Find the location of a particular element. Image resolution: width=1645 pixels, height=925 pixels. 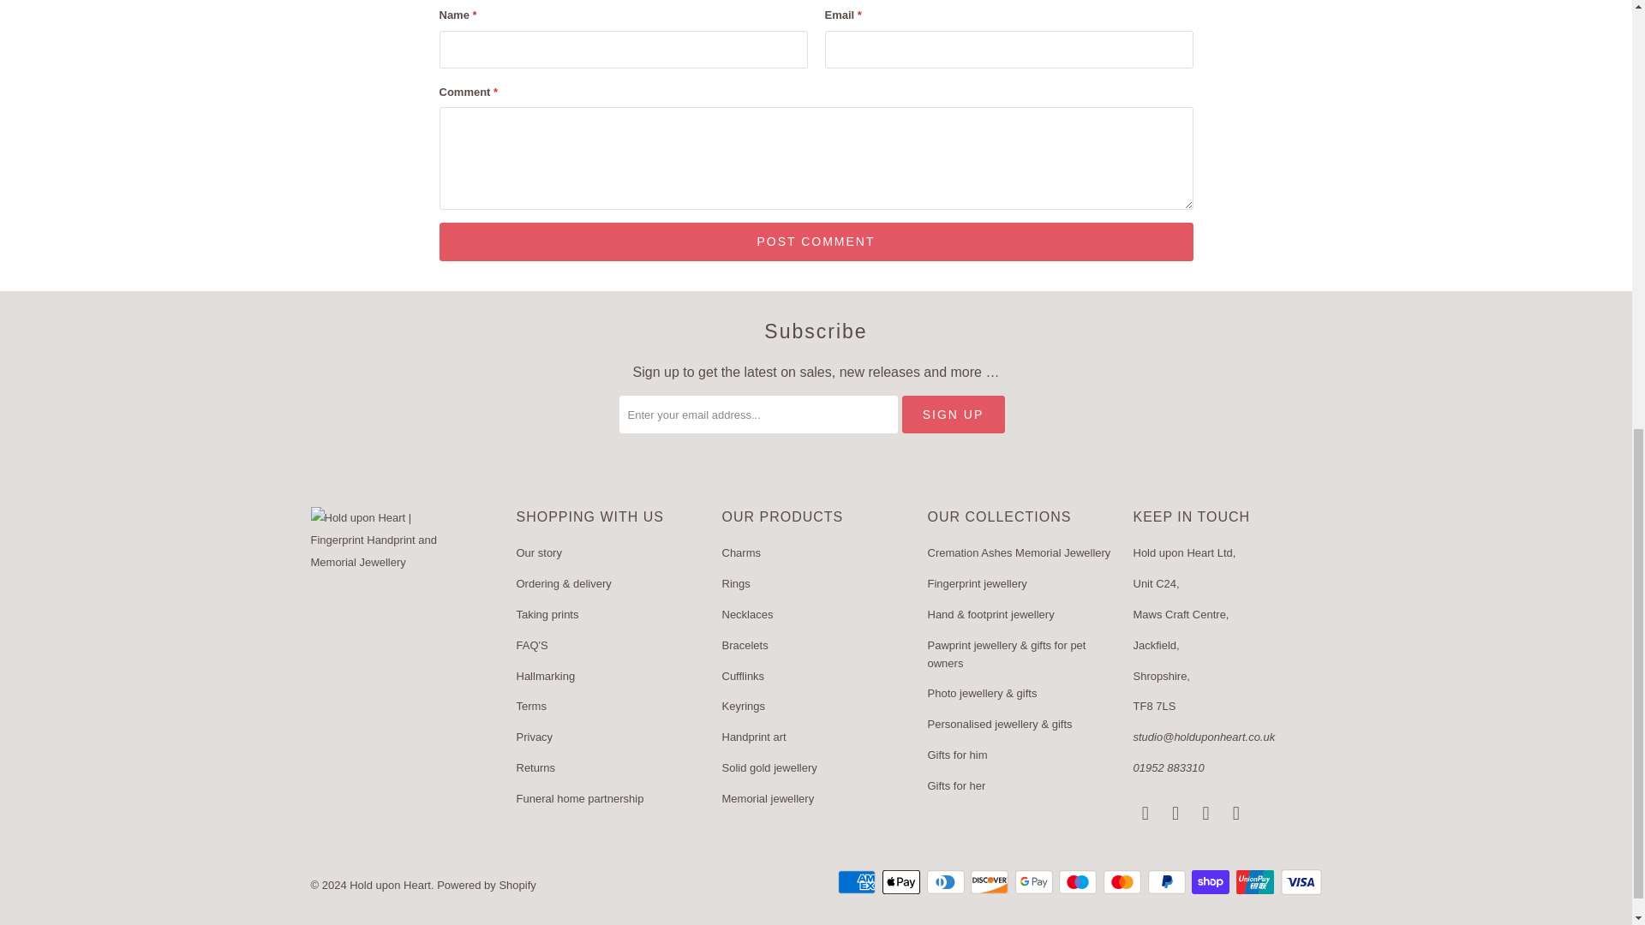

American Express is located at coordinates (858, 882).